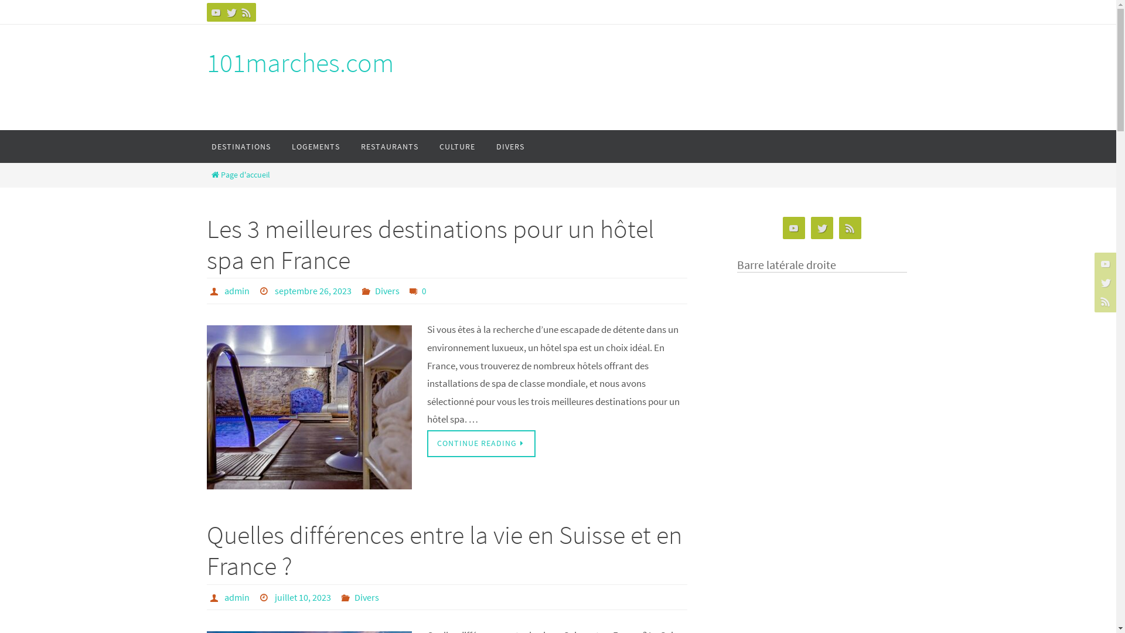 The image size is (1125, 633). I want to click on DESTINATIONS, so click(240, 147).